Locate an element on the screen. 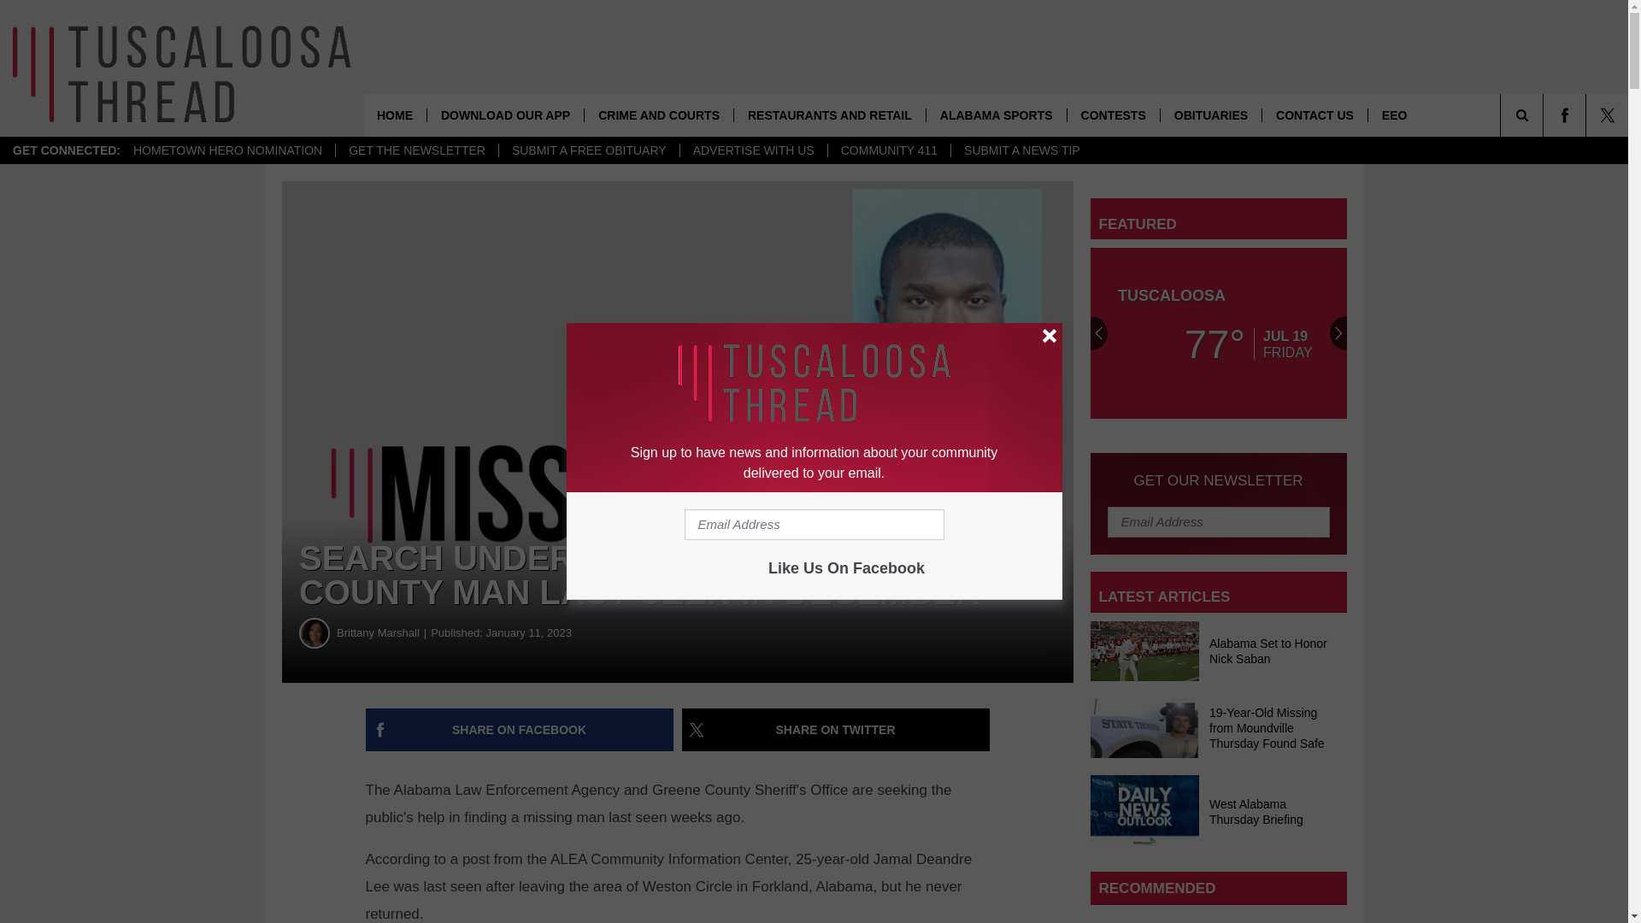  Share on Twitter is located at coordinates (836, 730).